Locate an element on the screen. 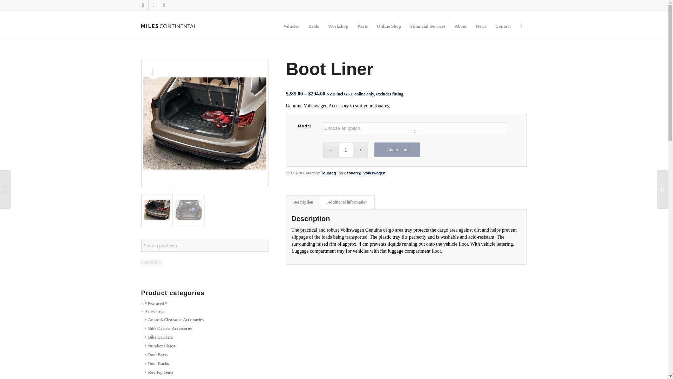  miles-continental-logo-2023 is located at coordinates (168, 26).